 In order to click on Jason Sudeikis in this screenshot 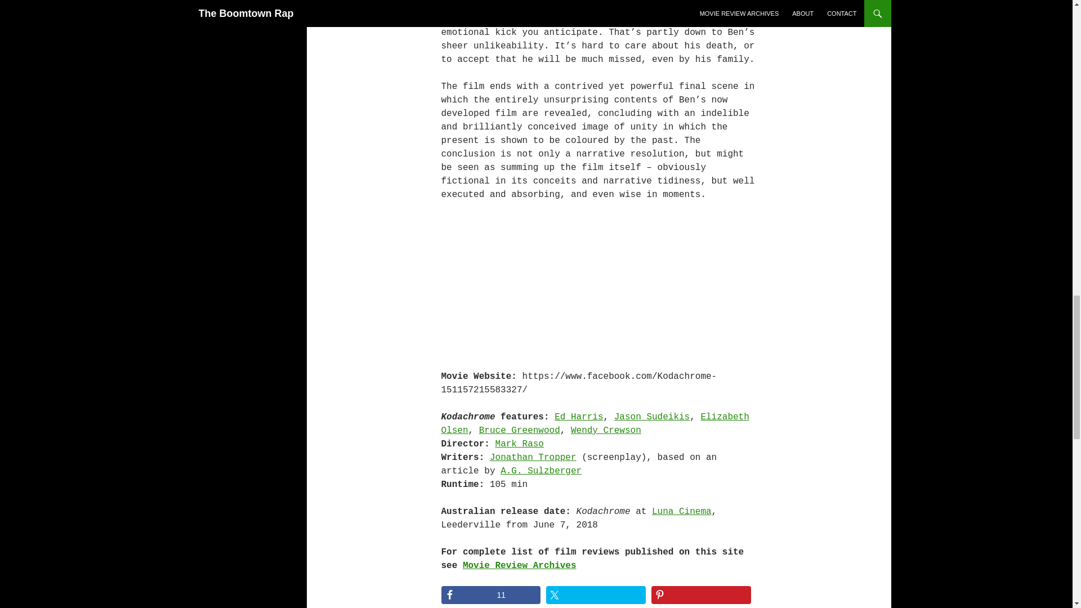, I will do `click(651, 417)`.